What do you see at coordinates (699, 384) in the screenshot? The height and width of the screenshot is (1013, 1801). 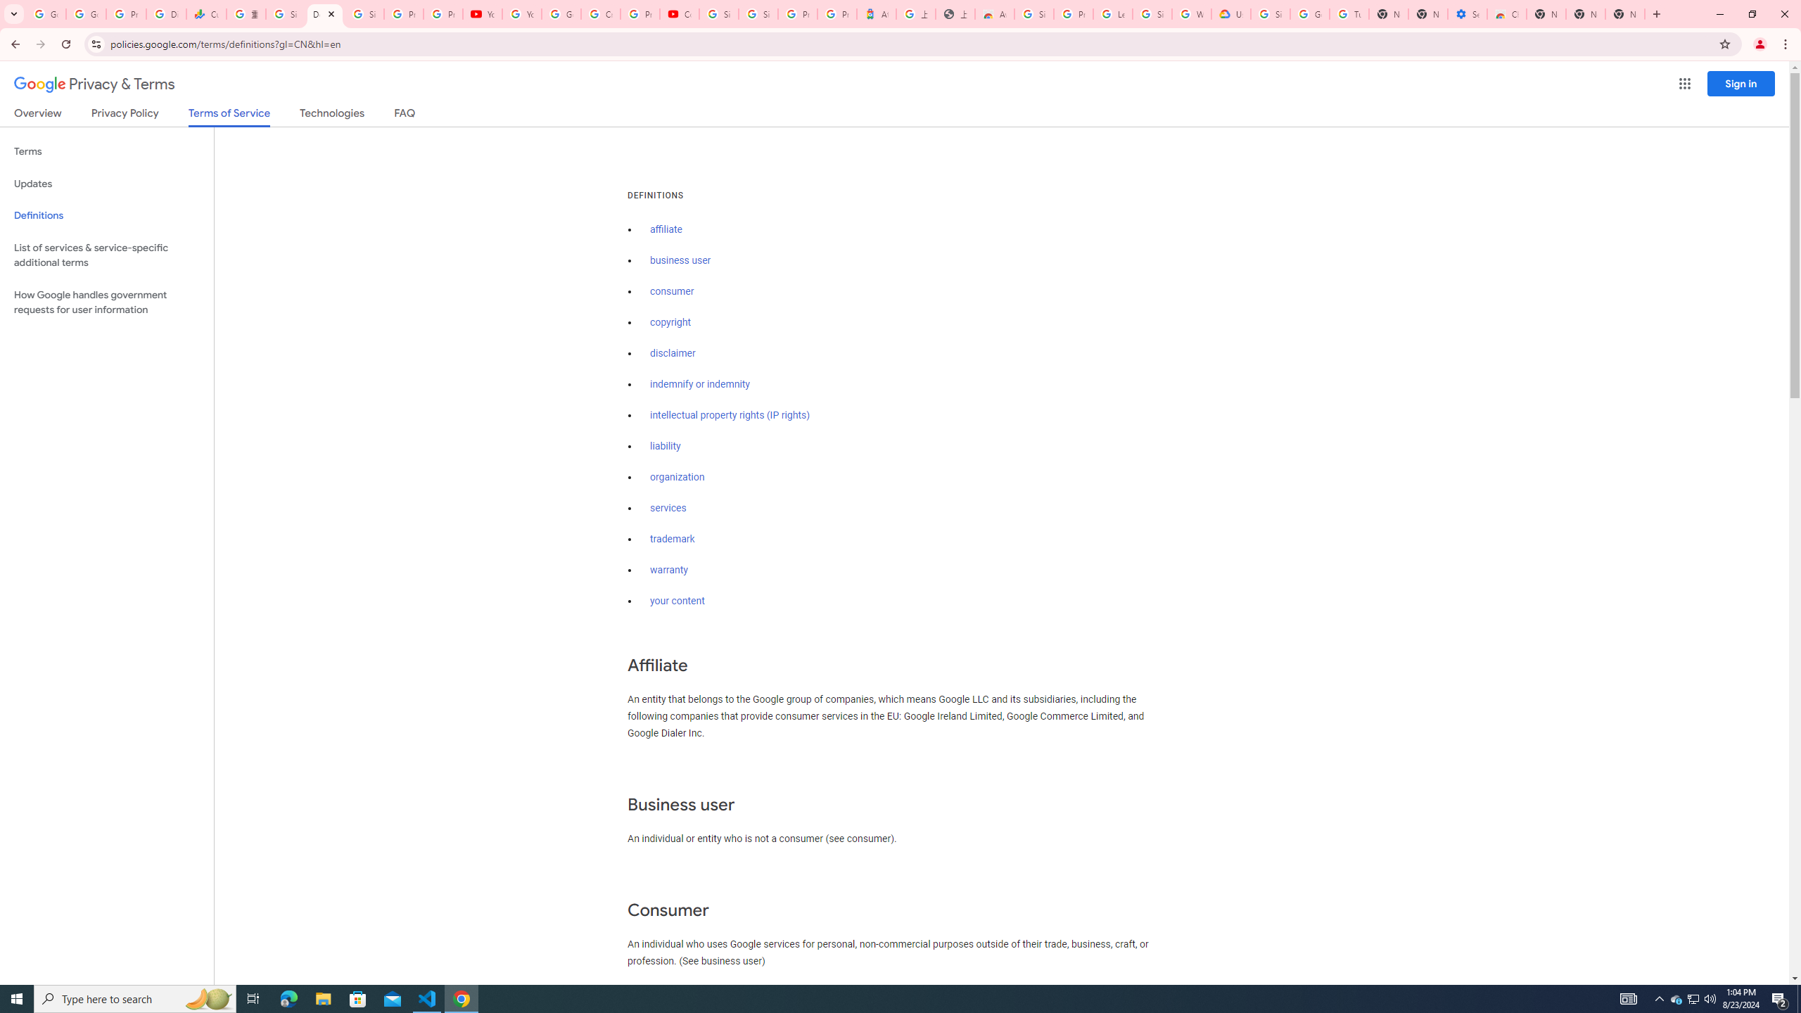 I see `indemnify or indemnity` at bounding box center [699, 384].